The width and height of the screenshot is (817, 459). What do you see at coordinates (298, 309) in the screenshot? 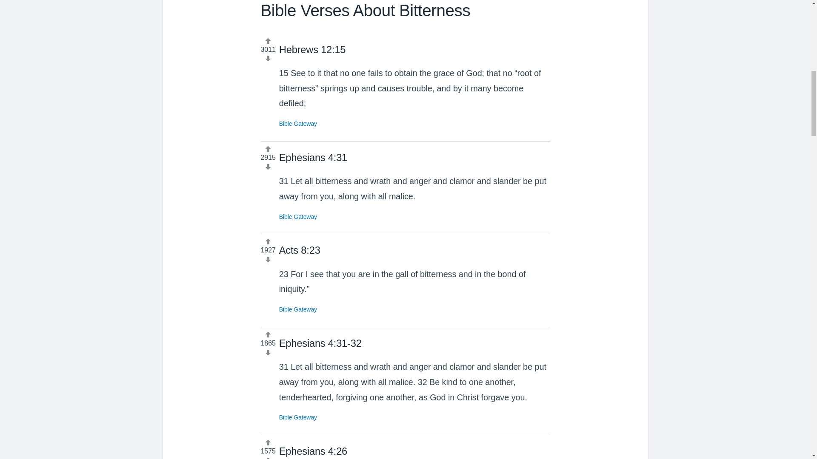
I see `Bible Gateway` at bounding box center [298, 309].